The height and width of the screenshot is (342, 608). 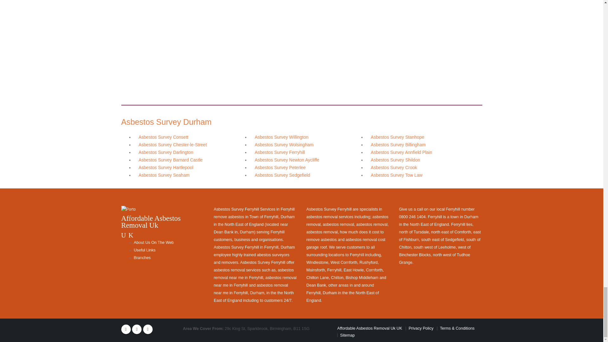 What do you see at coordinates (137, 329) in the screenshot?
I see `Twitter` at bounding box center [137, 329].